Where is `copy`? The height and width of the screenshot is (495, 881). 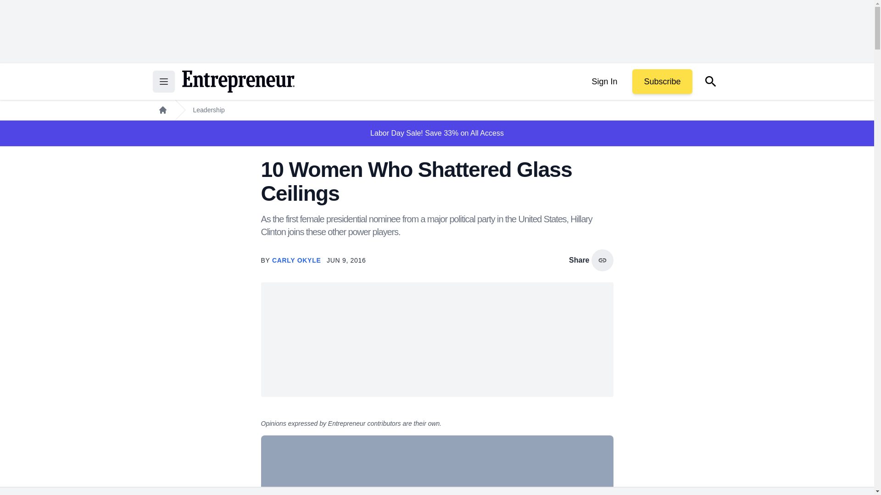
copy is located at coordinates (602, 260).